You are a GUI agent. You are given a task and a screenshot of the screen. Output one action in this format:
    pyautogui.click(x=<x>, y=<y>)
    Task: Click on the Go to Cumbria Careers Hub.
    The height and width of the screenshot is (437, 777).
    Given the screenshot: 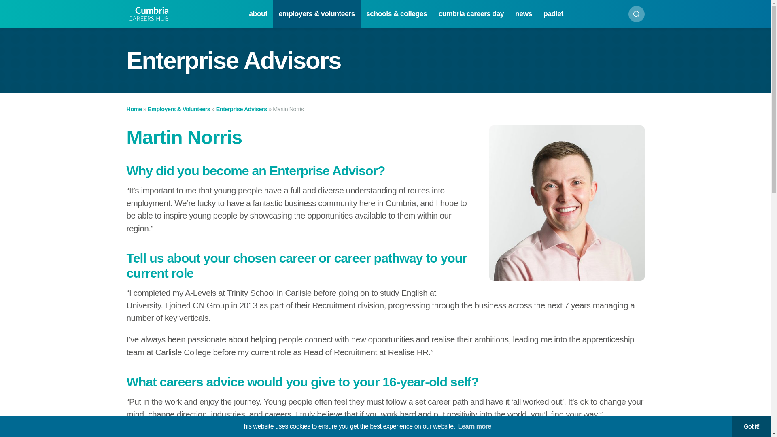 What is the action you would take?
    pyautogui.click(x=134, y=109)
    